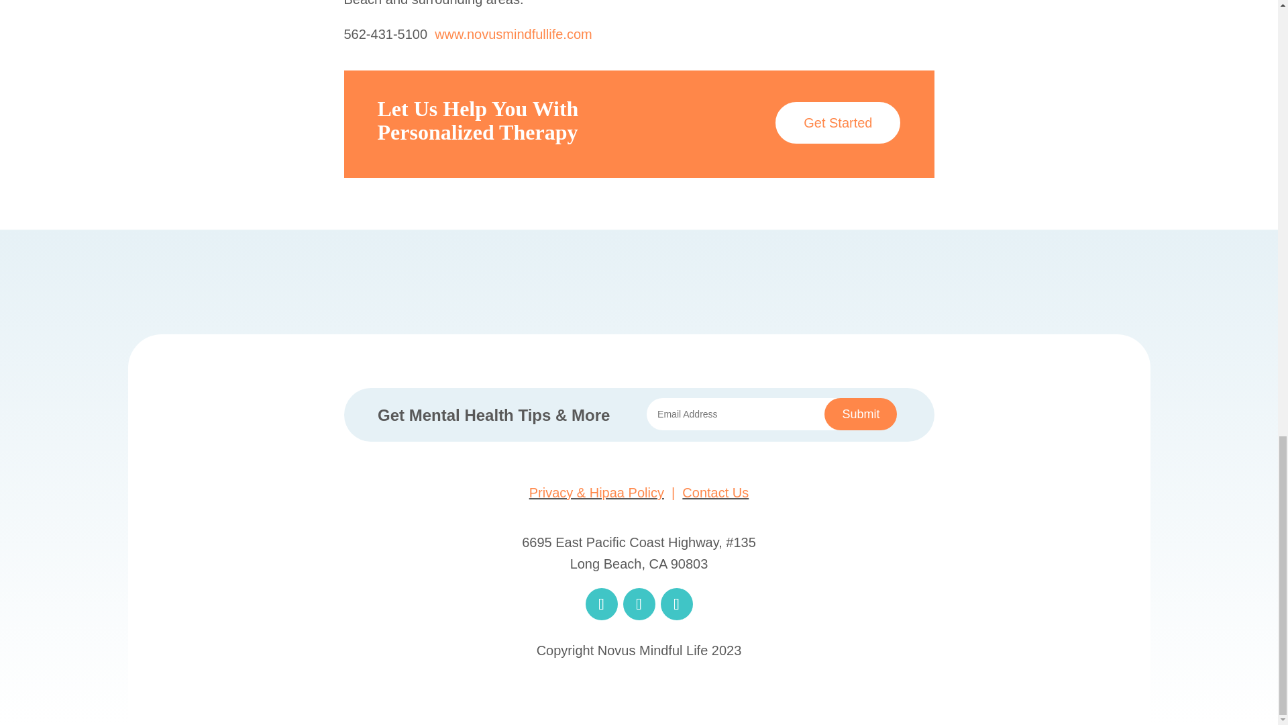  What do you see at coordinates (837, 122) in the screenshot?
I see `Get Started` at bounding box center [837, 122].